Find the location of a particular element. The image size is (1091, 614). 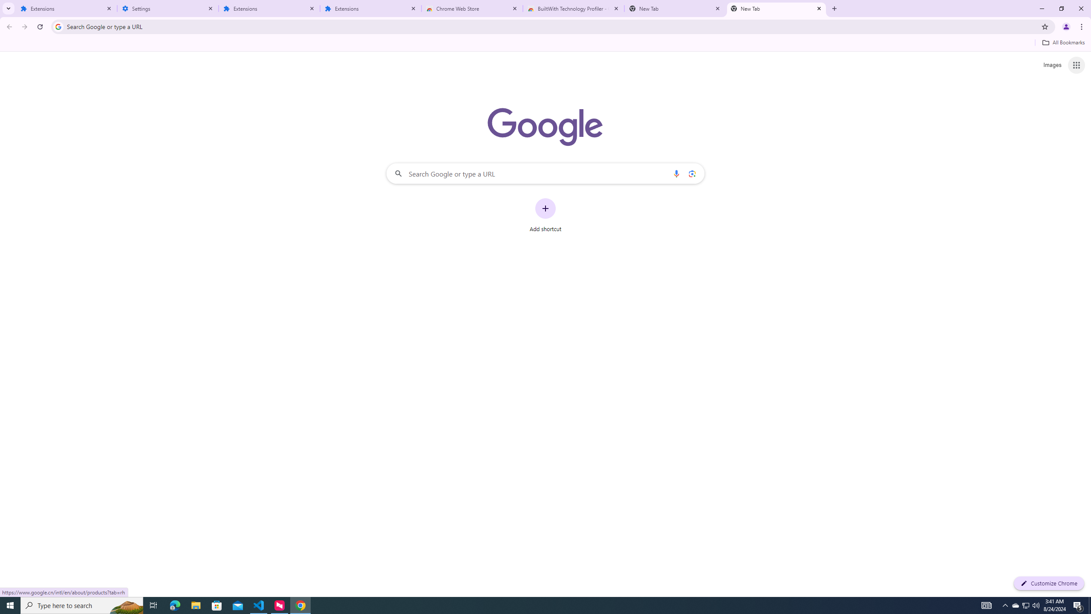

New Tab is located at coordinates (675, 9).